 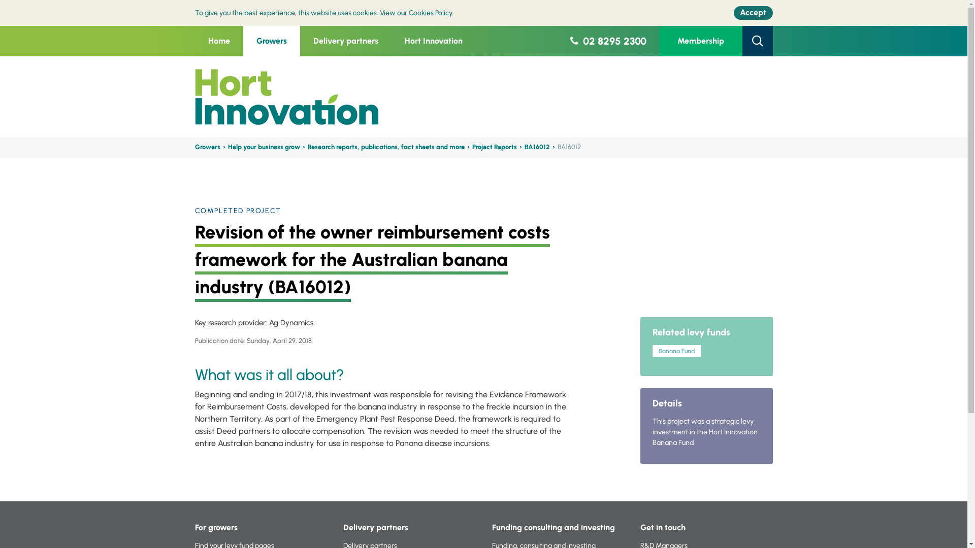 What do you see at coordinates (266, 147) in the screenshot?
I see `Help your business grow` at bounding box center [266, 147].